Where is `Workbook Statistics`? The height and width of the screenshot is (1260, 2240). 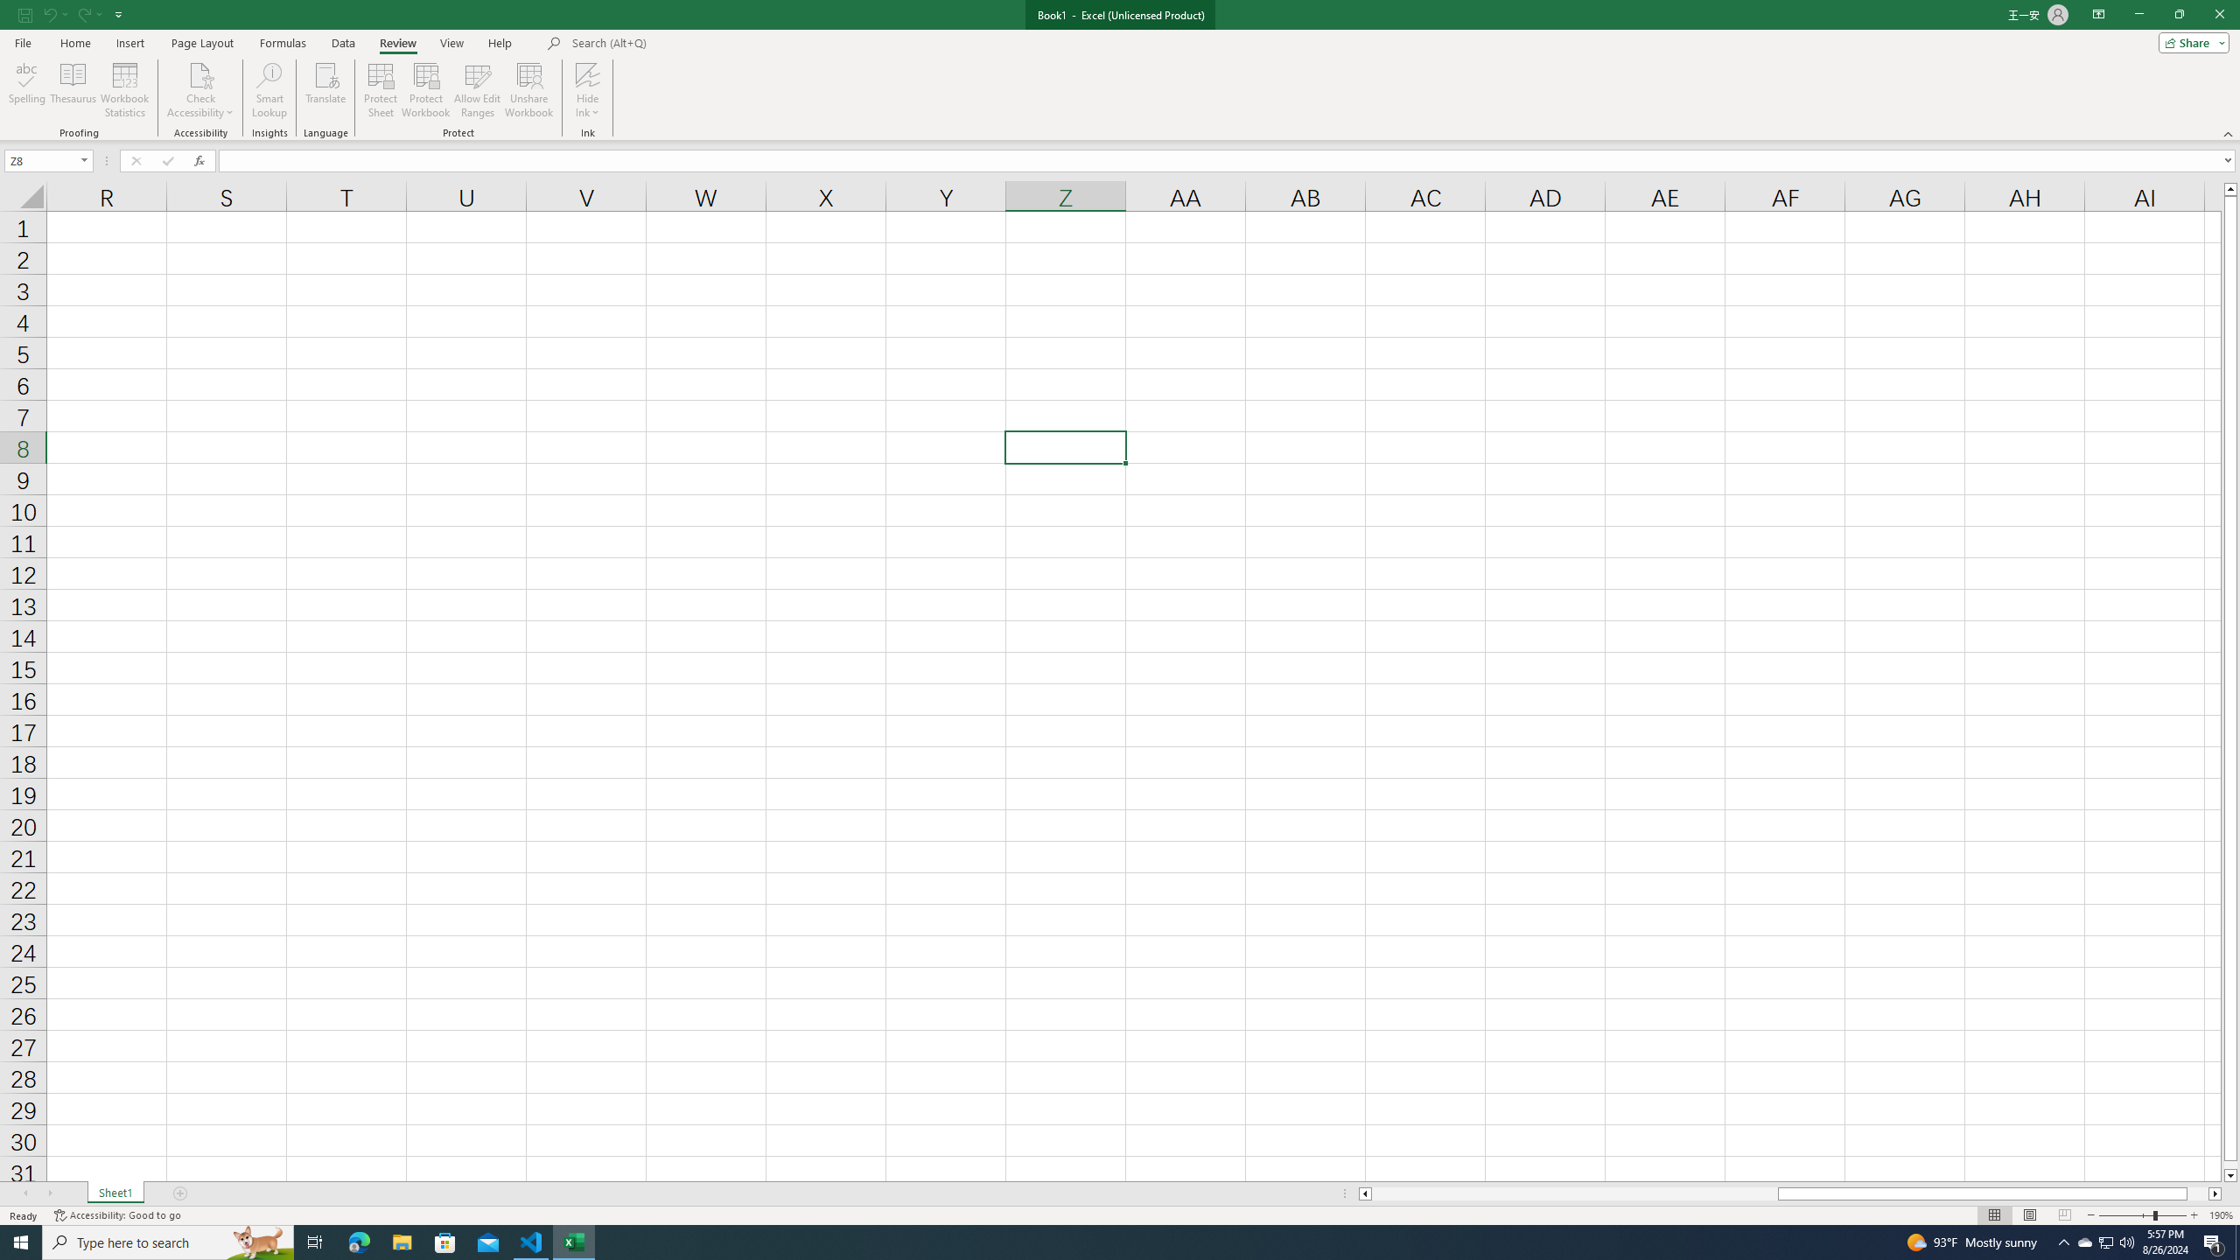
Workbook Statistics is located at coordinates (125, 90).